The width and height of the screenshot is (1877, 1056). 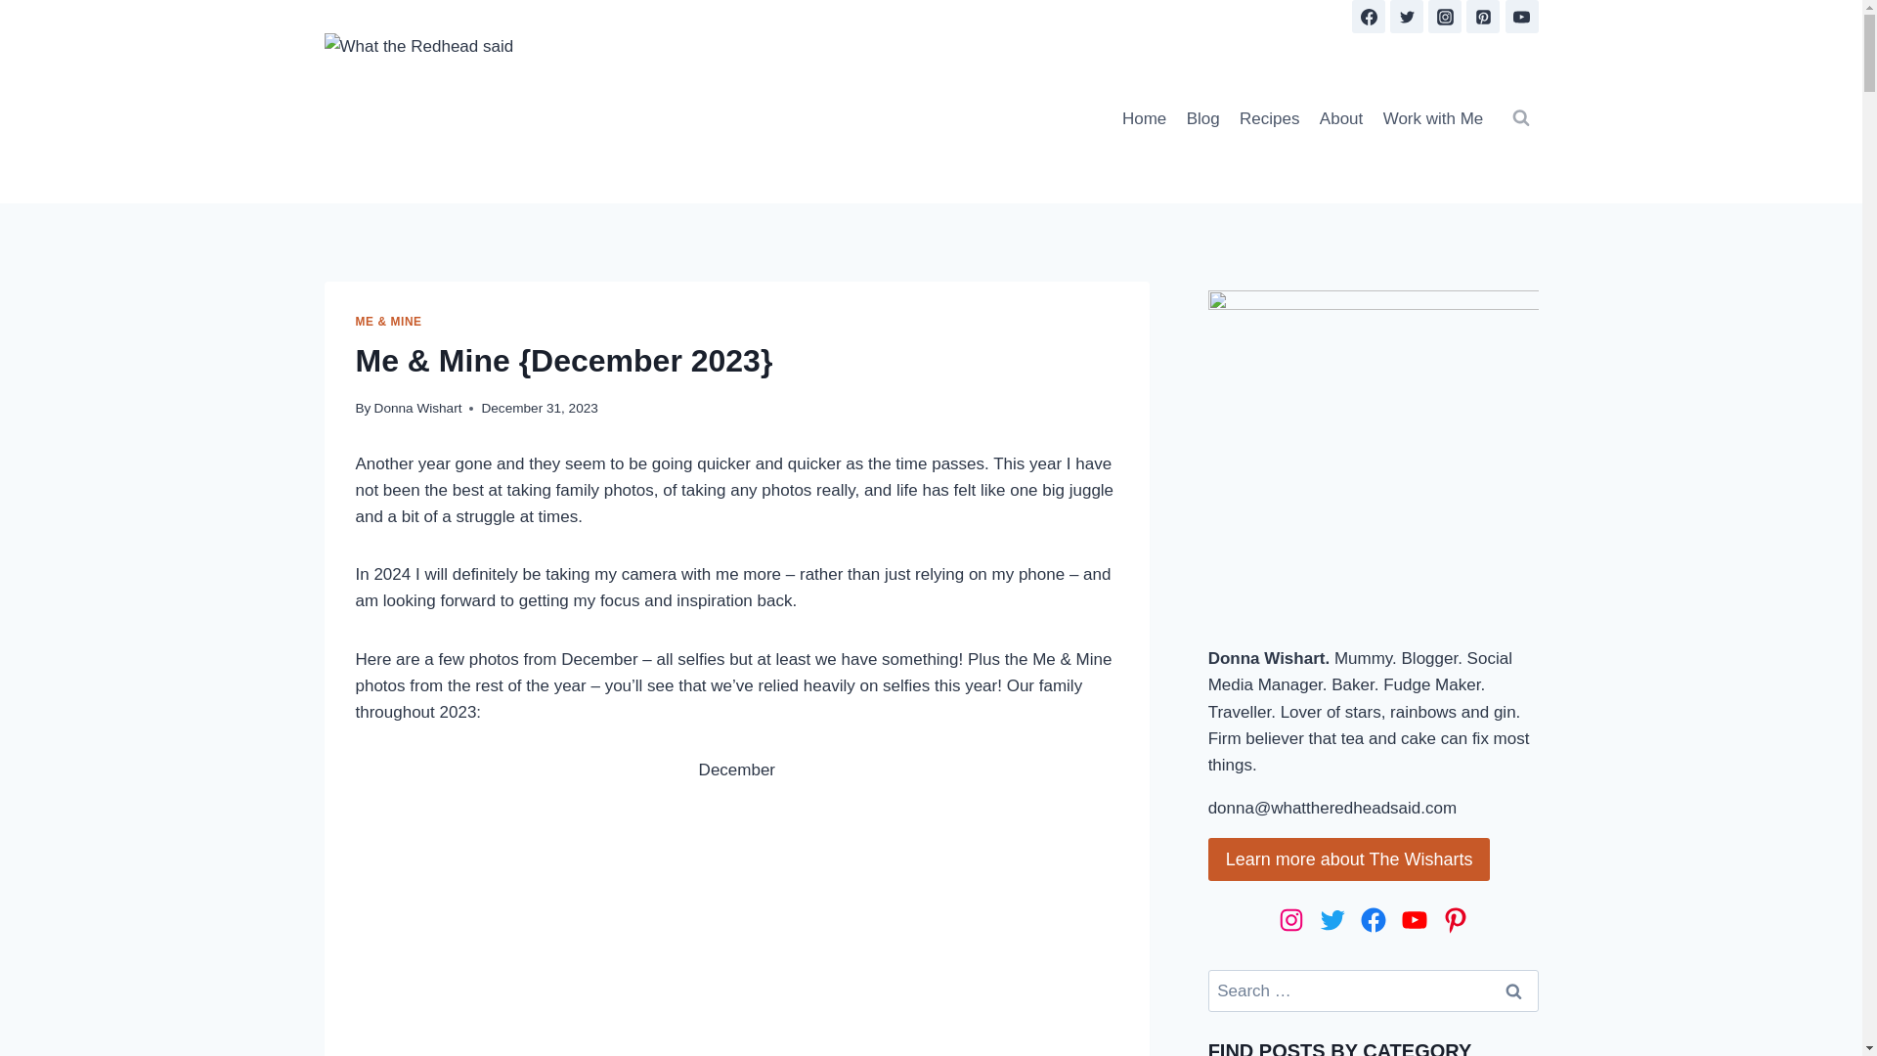 I want to click on About, so click(x=1341, y=117).